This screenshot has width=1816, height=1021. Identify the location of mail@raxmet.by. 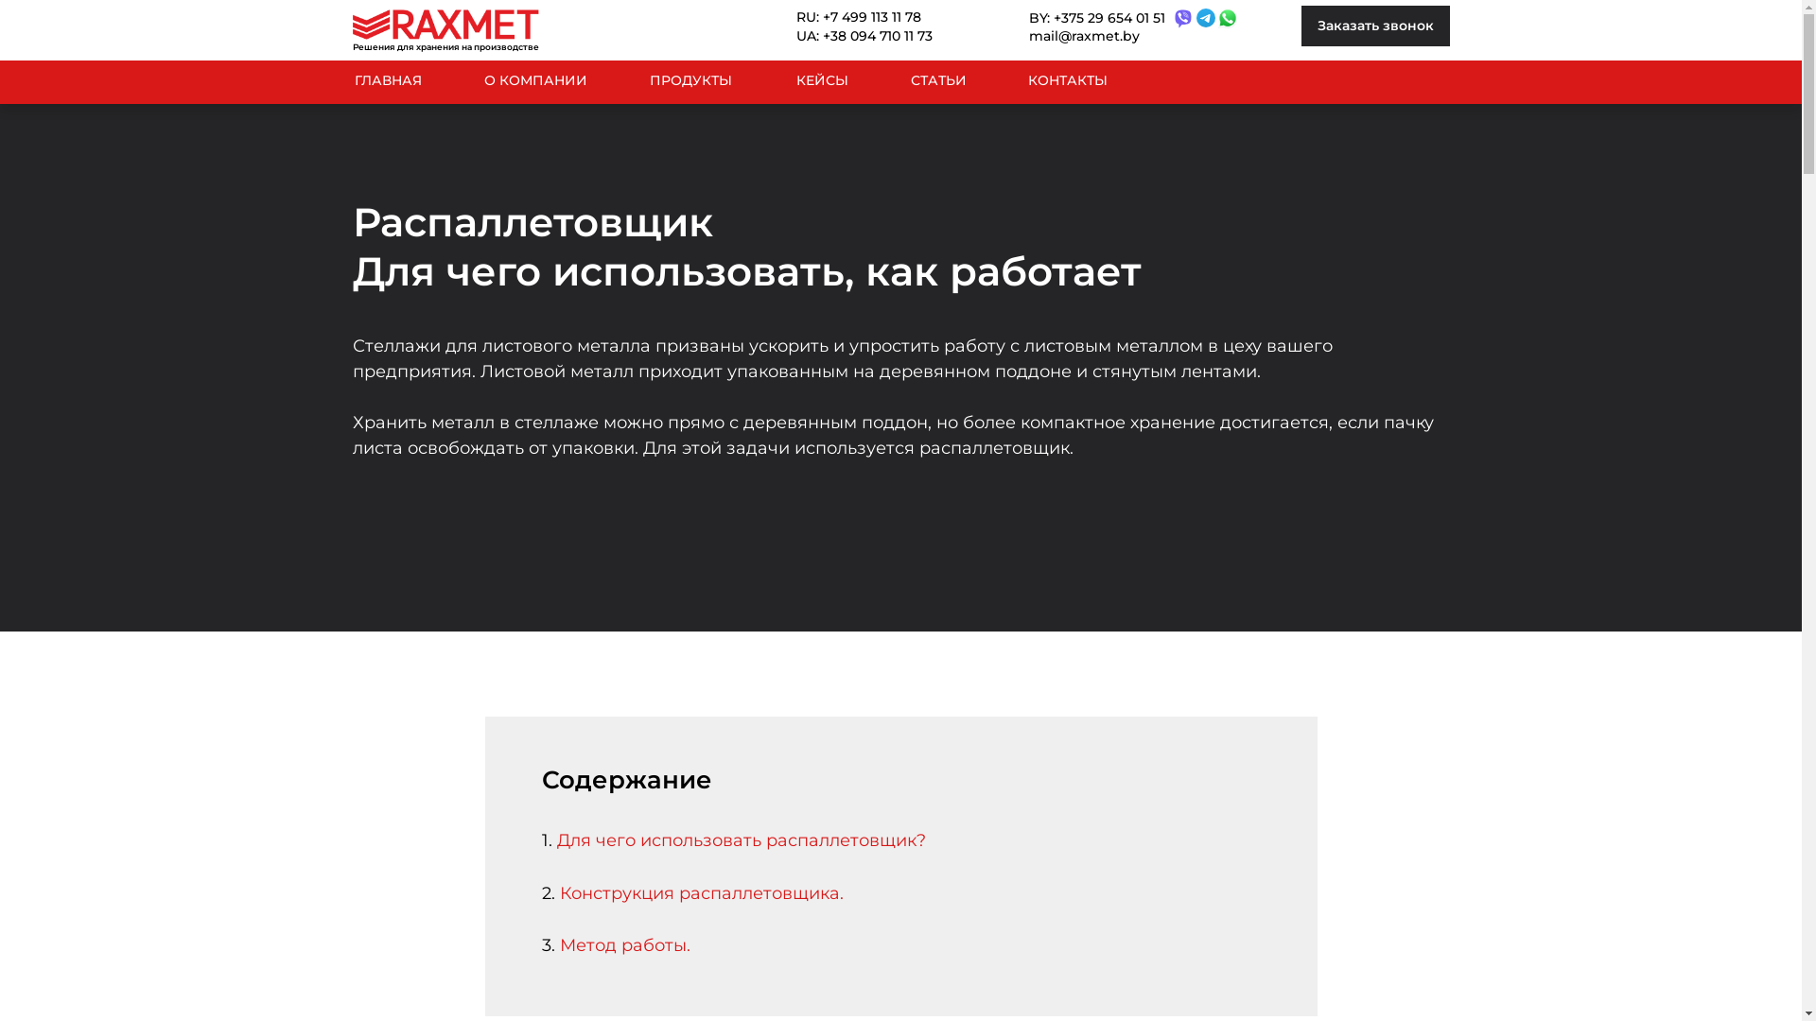
(1085, 37).